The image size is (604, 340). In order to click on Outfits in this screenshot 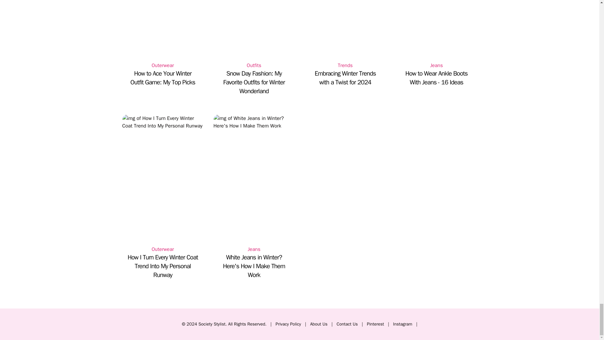, I will do `click(254, 65)`.